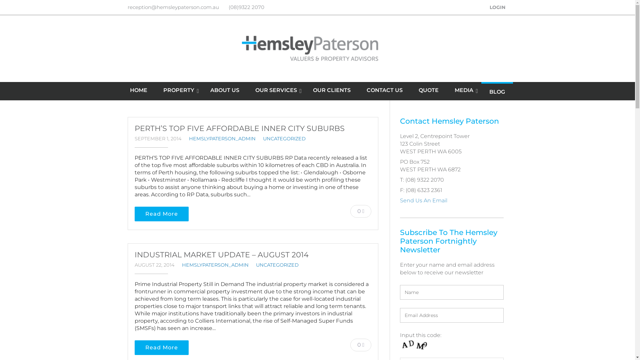 The image size is (640, 360). Describe the element at coordinates (162, 348) in the screenshot. I see `Read More` at that location.